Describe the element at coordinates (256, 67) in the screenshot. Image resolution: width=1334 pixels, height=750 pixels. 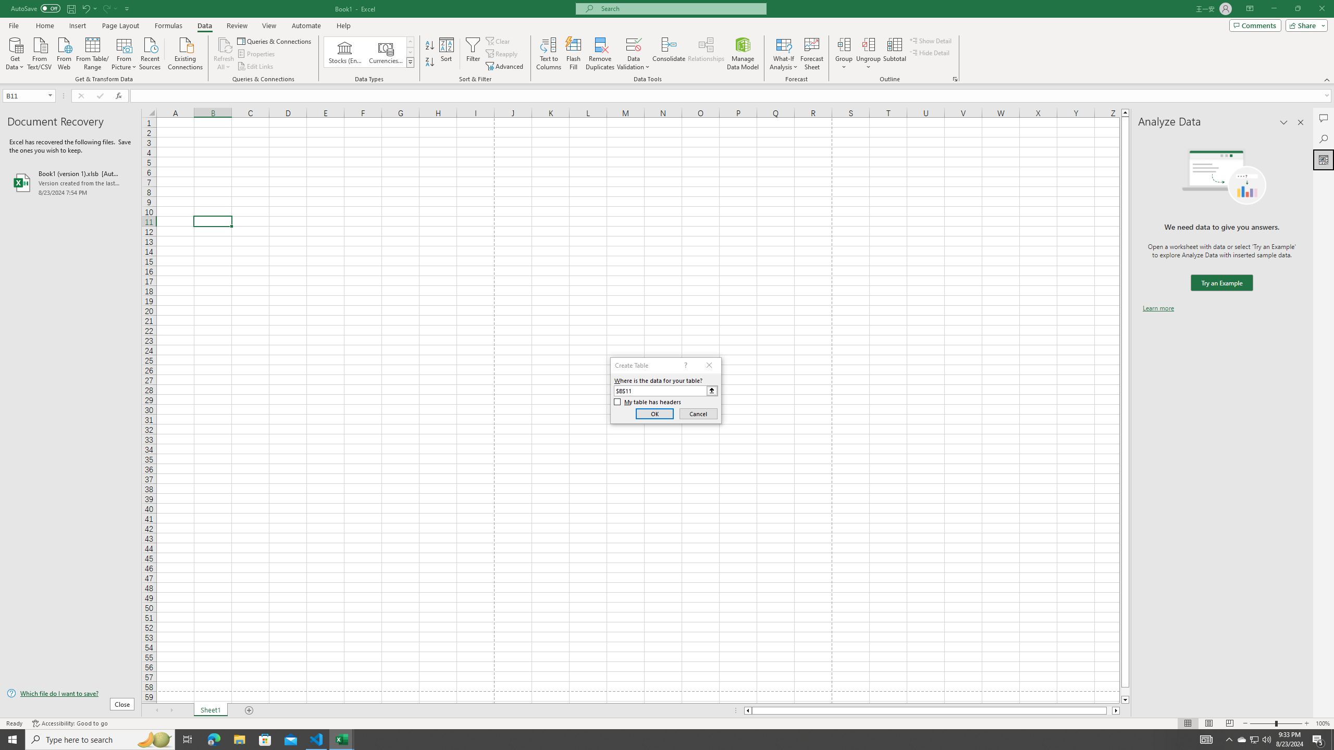
I see `Edit Links` at that location.